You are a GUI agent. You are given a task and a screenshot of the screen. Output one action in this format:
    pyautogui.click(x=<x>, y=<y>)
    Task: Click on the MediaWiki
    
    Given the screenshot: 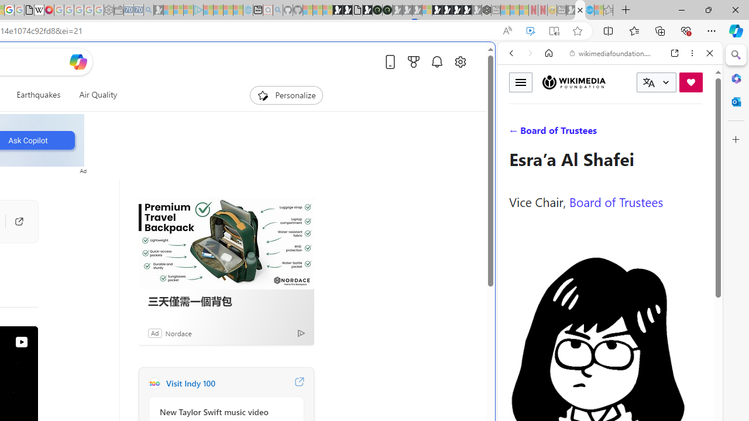 What is the action you would take?
    pyautogui.click(x=49, y=11)
    